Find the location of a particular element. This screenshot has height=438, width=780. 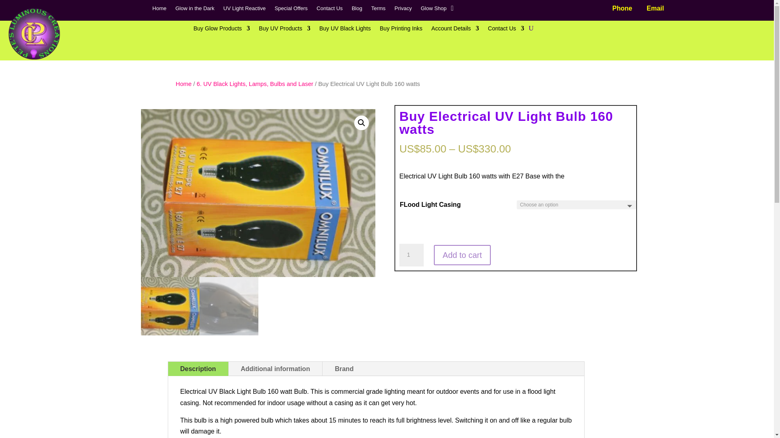

Glow in the Dark is located at coordinates (195, 10).